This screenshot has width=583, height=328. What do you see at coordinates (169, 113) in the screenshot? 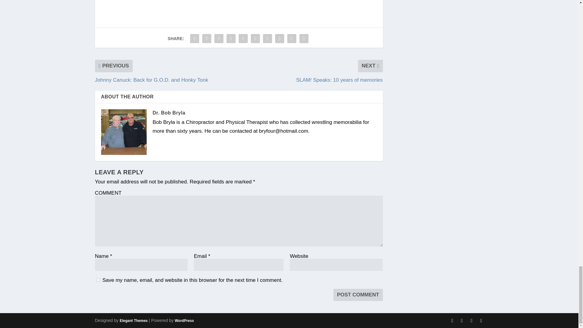
I see `Dr. Bob Bryla` at bounding box center [169, 113].